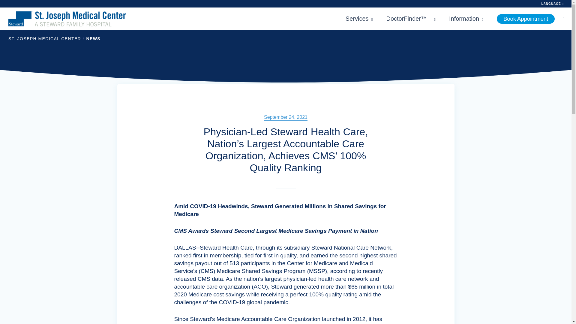 This screenshot has width=576, height=324. Describe the element at coordinates (526, 19) in the screenshot. I see `Book Appointment` at that location.